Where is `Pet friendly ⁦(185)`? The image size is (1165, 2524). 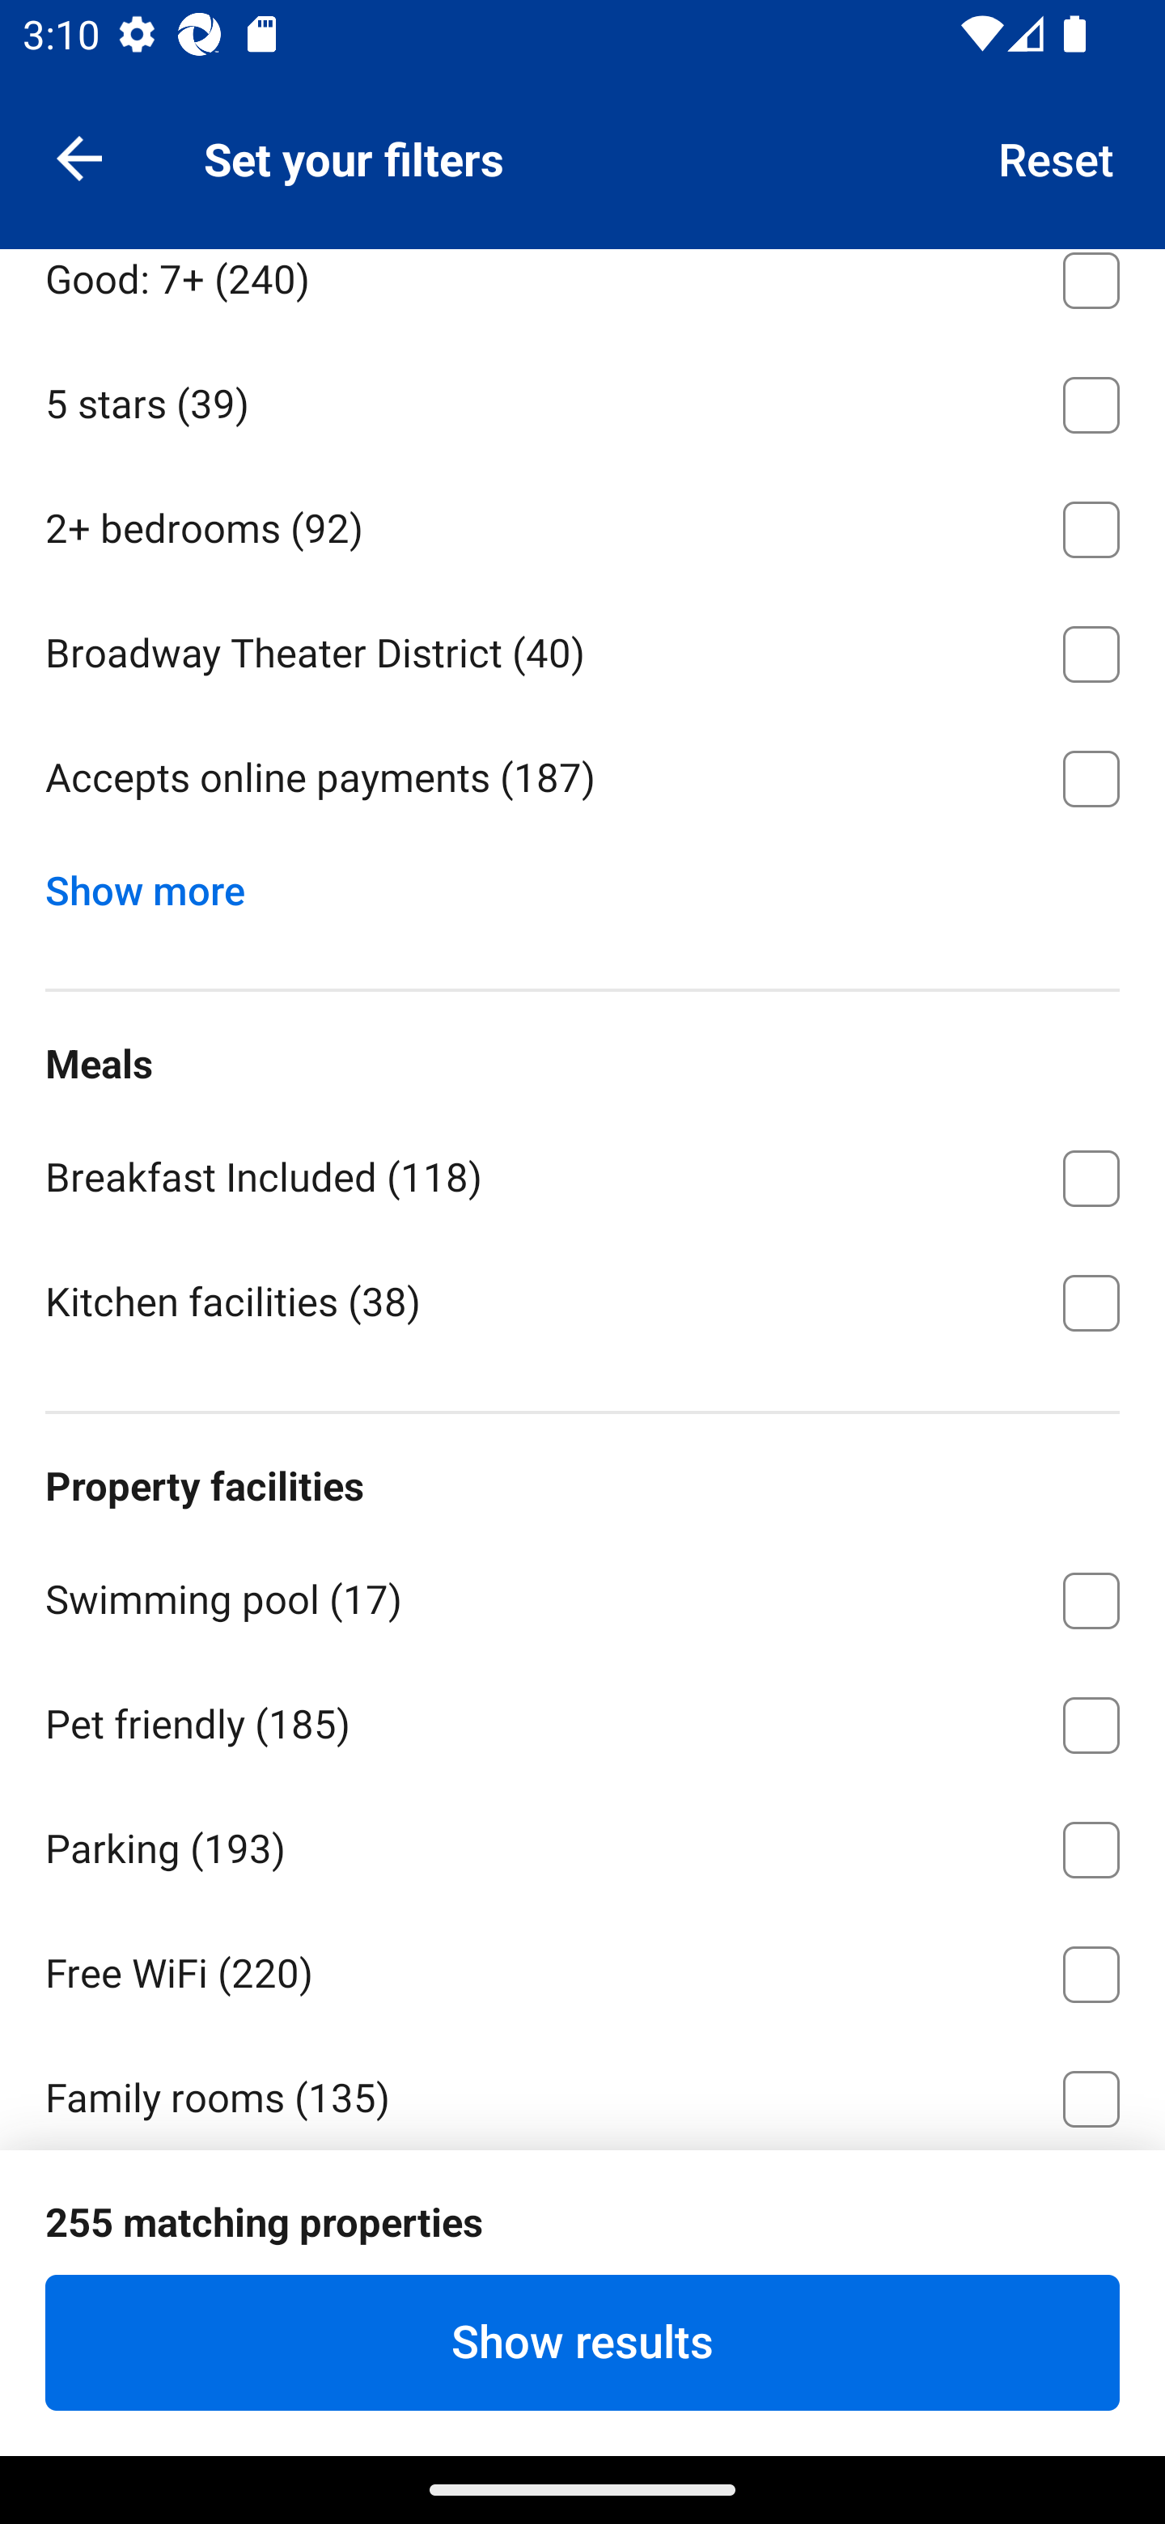
Pet friendly ⁦(185) is located at coordinates (582, 1720).